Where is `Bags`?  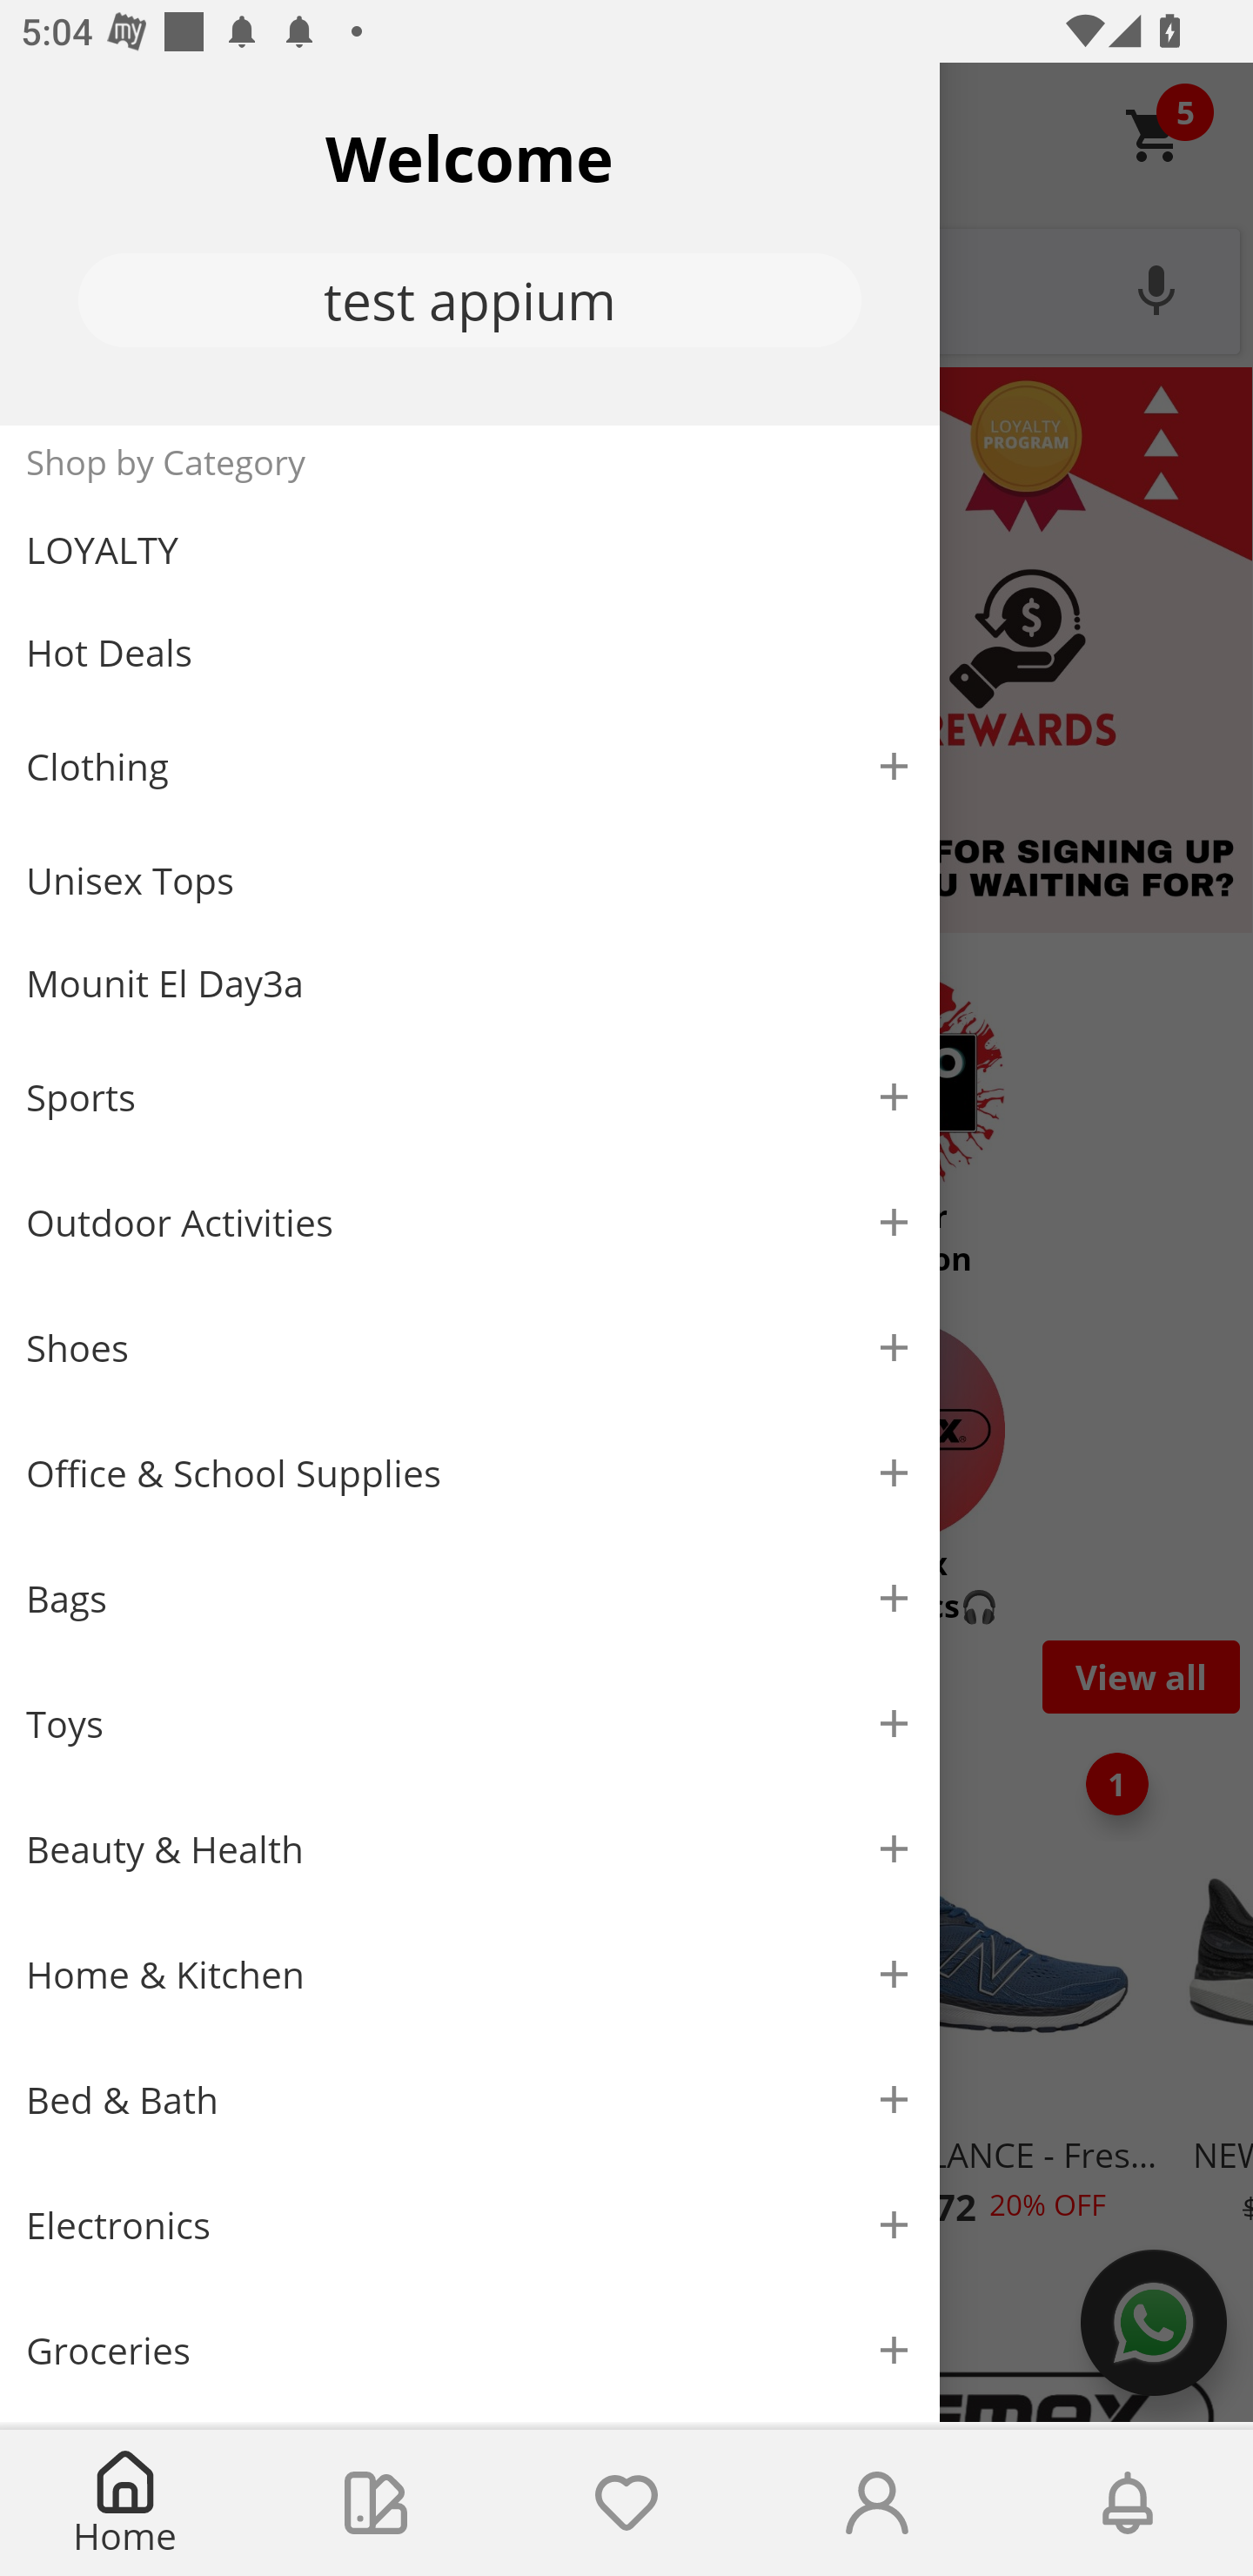
Bags is located at coordinates (470, 1598).